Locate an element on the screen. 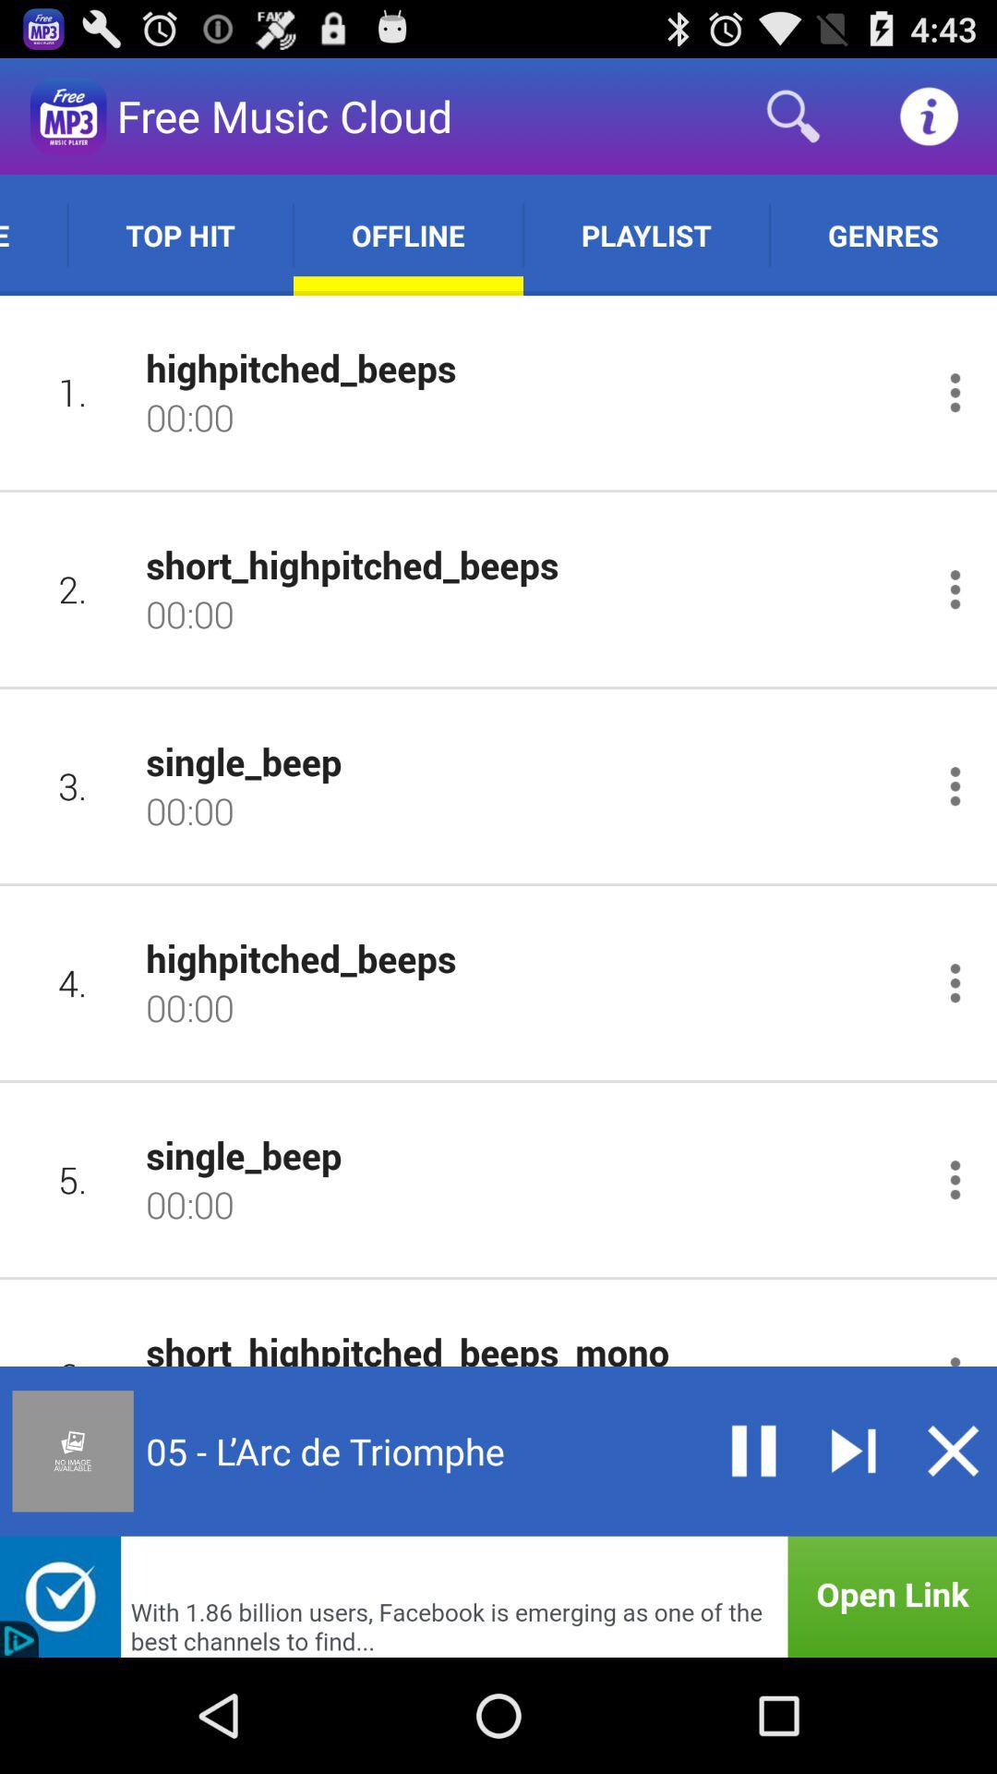 The width and height of the screenshot is (997, 1774). launch the icon below the 4. icon is located at coordinates (72, 1179).